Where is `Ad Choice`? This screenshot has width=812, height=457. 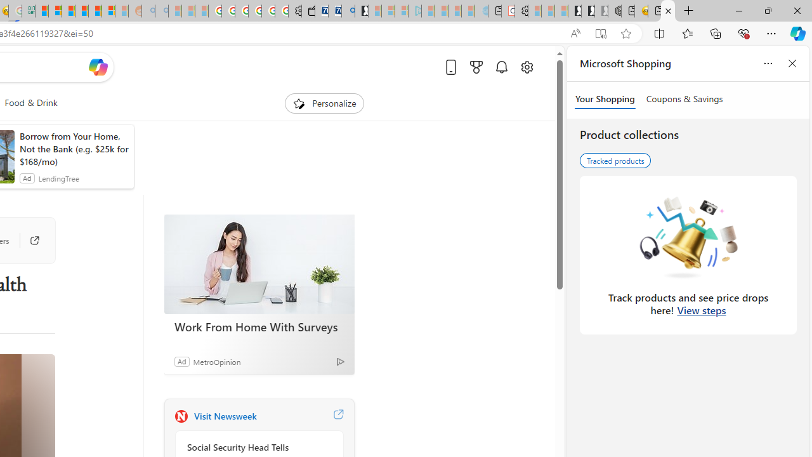
Ad Choice is located at coordinates (340, 361).